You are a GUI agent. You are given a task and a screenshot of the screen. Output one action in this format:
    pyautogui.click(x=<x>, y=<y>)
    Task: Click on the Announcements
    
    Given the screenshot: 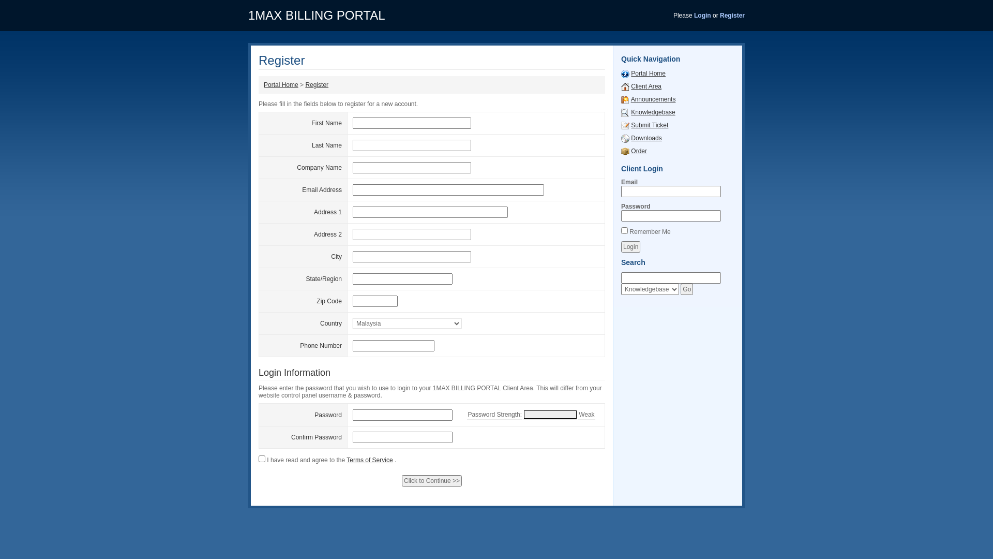 What is the action you would take?
    pyautogui.click(x=625, y=99)
    